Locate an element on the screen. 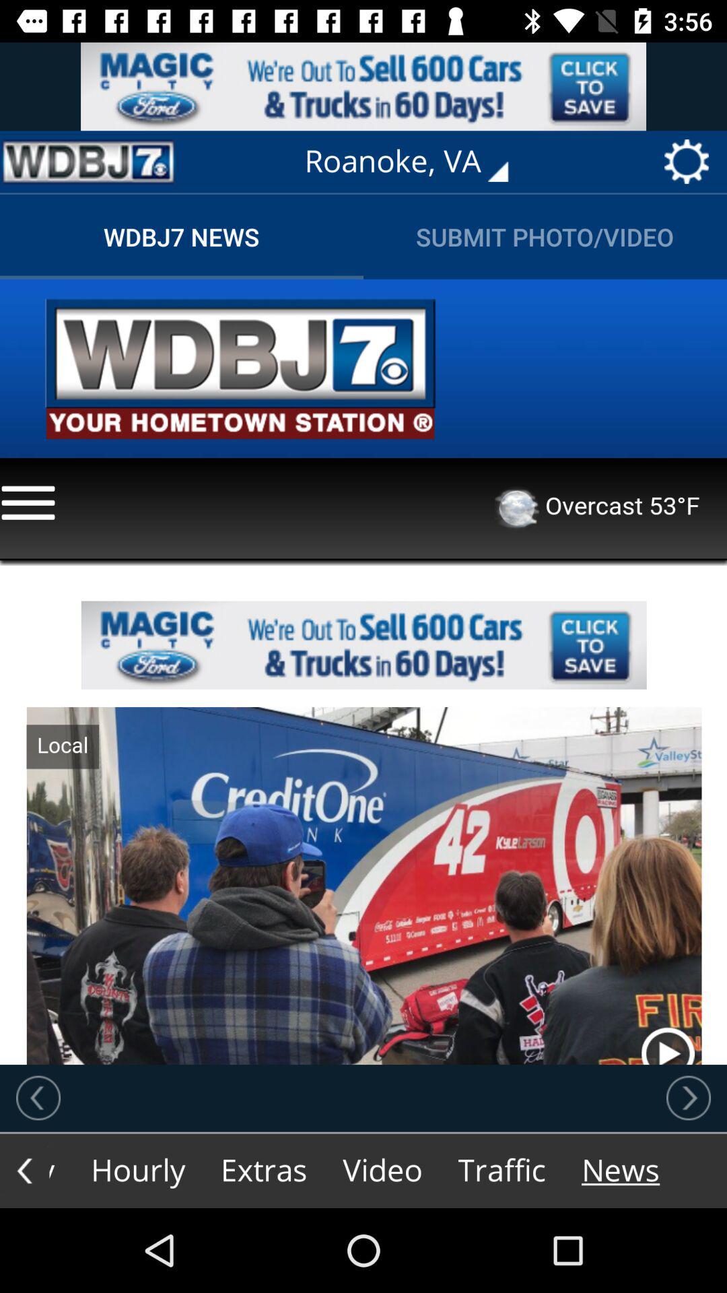 Image resolution: width=727 pixels, height=1293 pixels. go to next is located at coordinates (689, 1098).